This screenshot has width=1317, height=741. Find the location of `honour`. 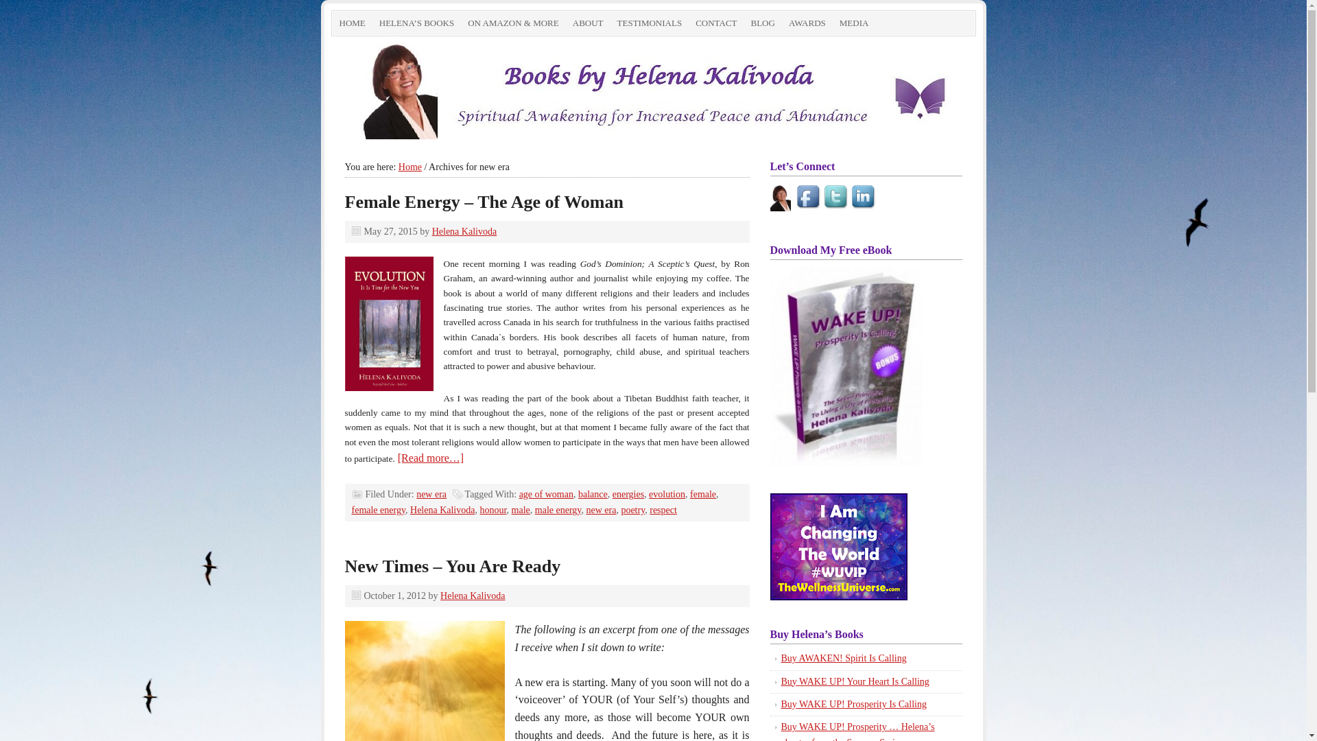

honour is located at coordinates (493, 510).